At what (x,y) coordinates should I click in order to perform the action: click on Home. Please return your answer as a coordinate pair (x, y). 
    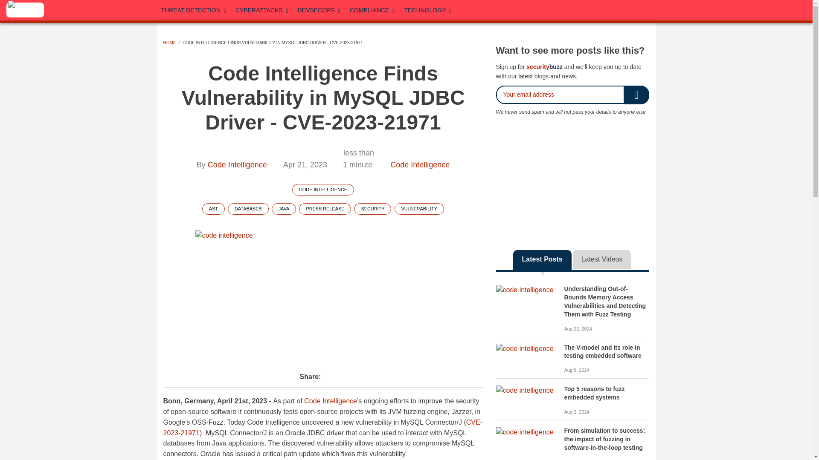
    Looking at the image, I should click on (25, 10).